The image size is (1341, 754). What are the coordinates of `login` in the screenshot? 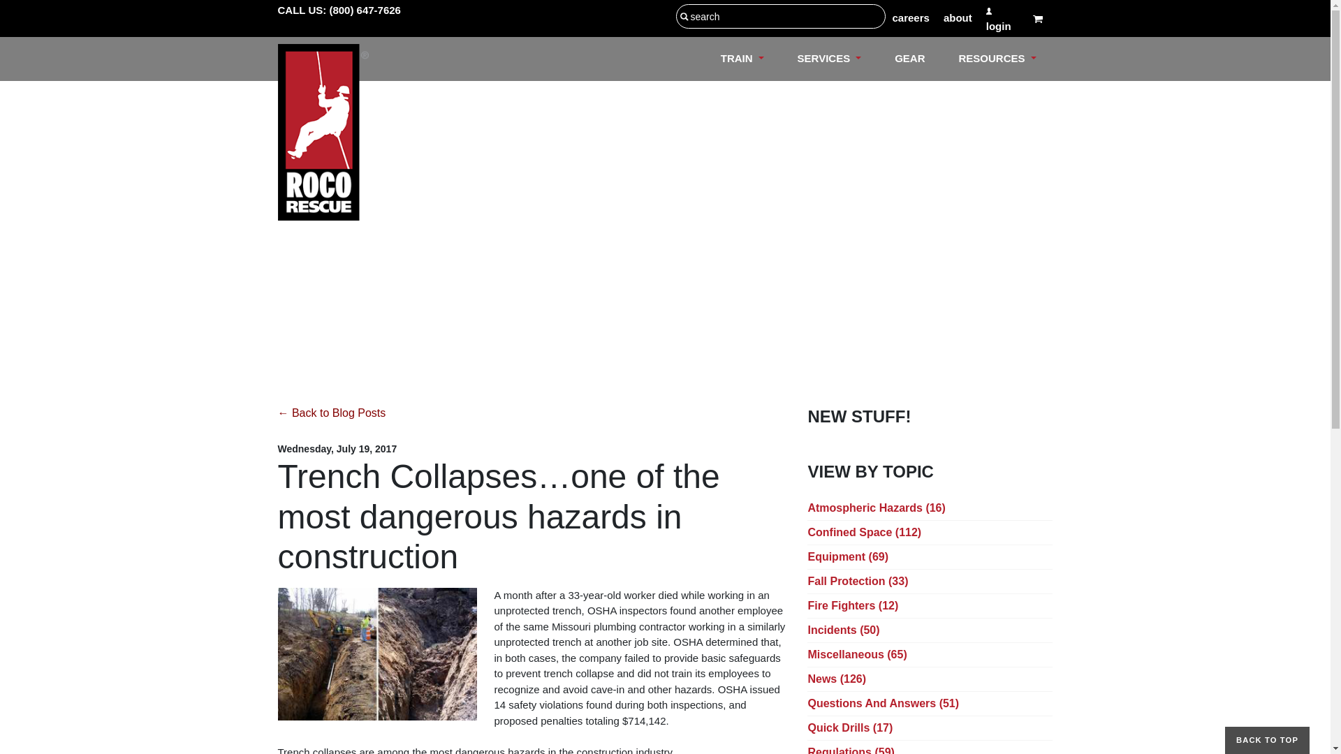 It's located at (1002, 18).